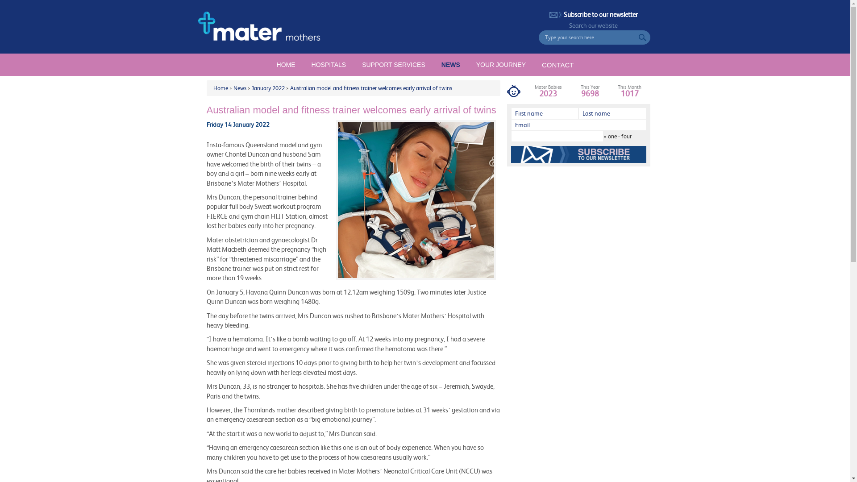 The width and height of the screenshot is (857, 482). What do you see at coordinates (220, 88) in the screenshot?
I see `Home` at bounding box center [220, 88].